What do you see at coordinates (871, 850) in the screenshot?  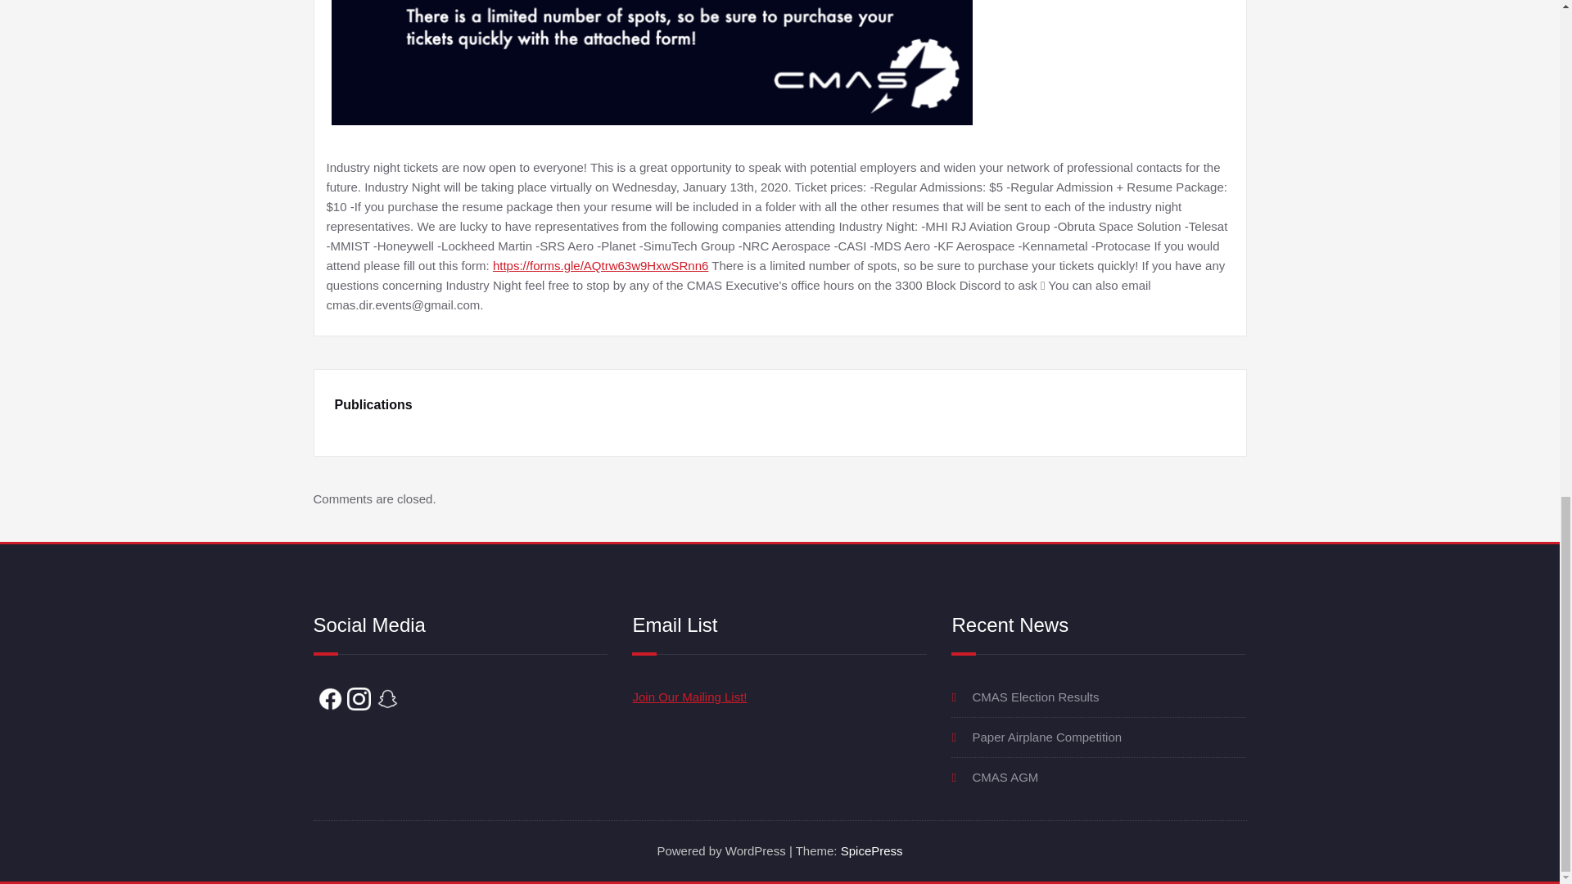 I see `SpicePress` at bounding box center [871, 850].